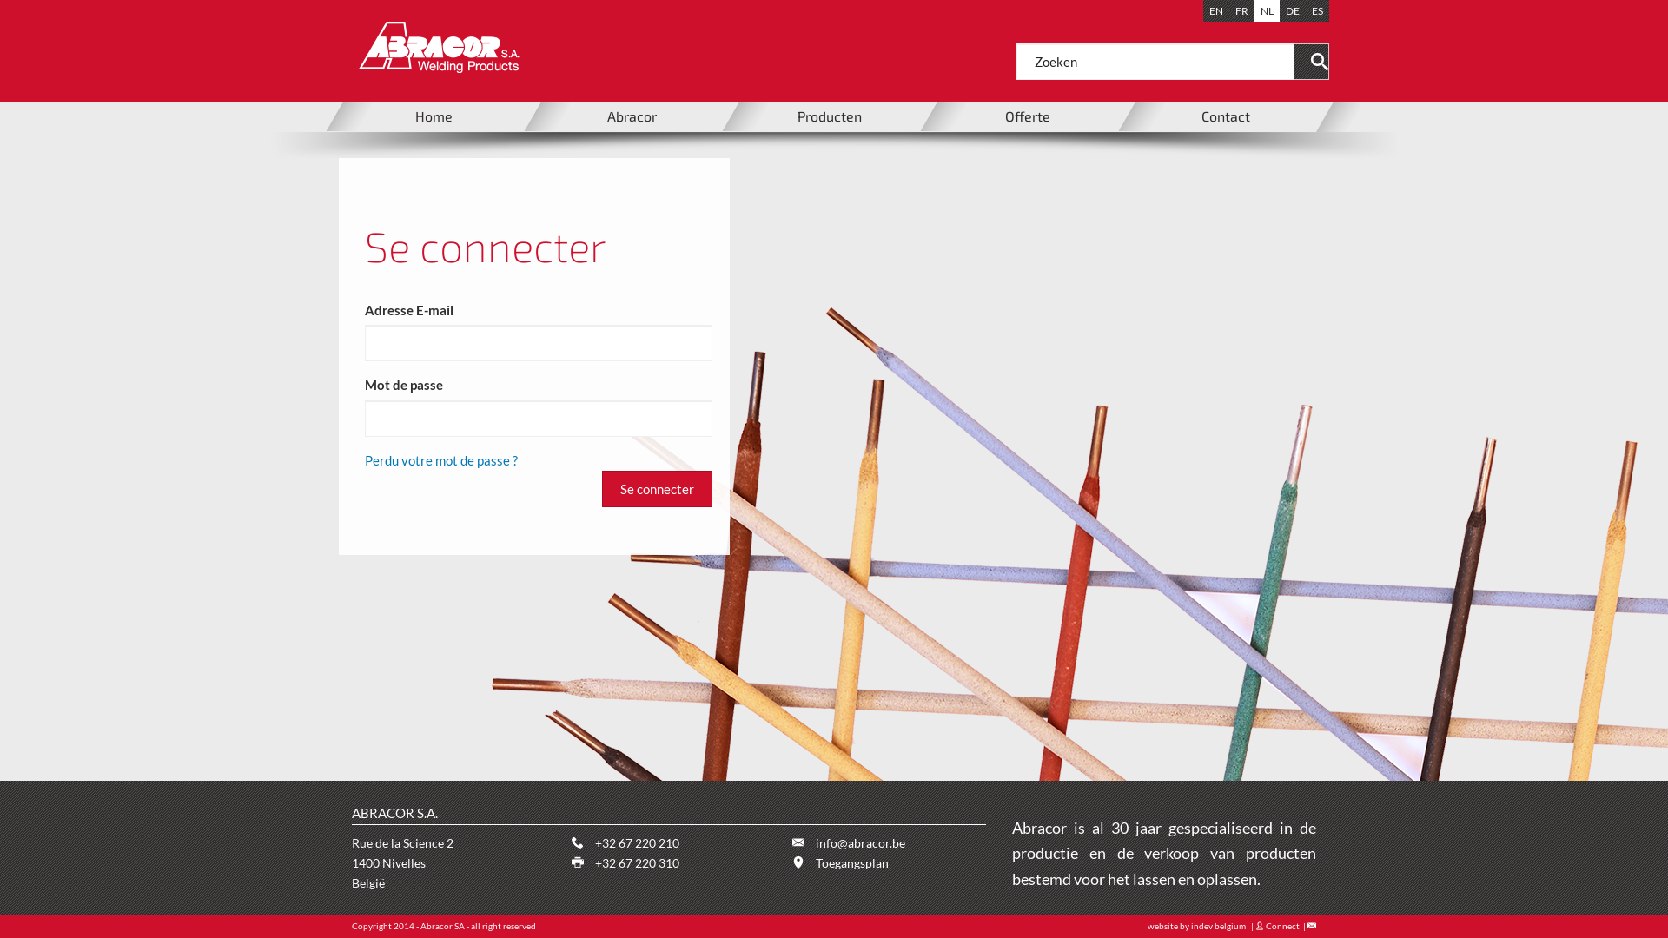 The image size is (1668, 938). What do you see at coordinates (1226, 116) in the screenshot?
I see `Contact` at bounding box center [1226, 116].